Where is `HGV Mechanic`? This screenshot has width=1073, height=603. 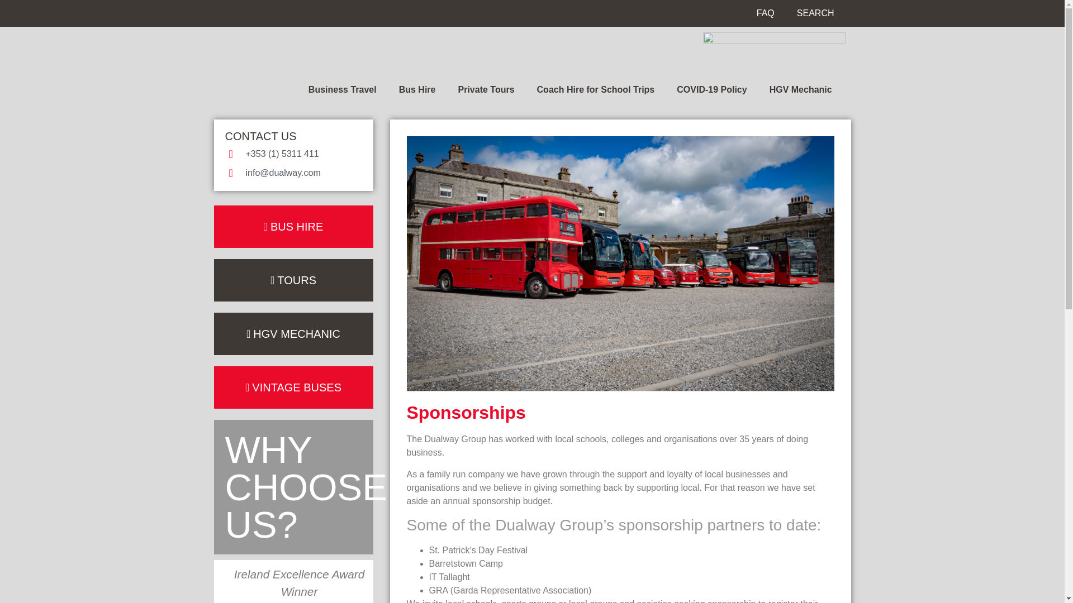
HGV Mechanic is located at coordinates (801, 89).